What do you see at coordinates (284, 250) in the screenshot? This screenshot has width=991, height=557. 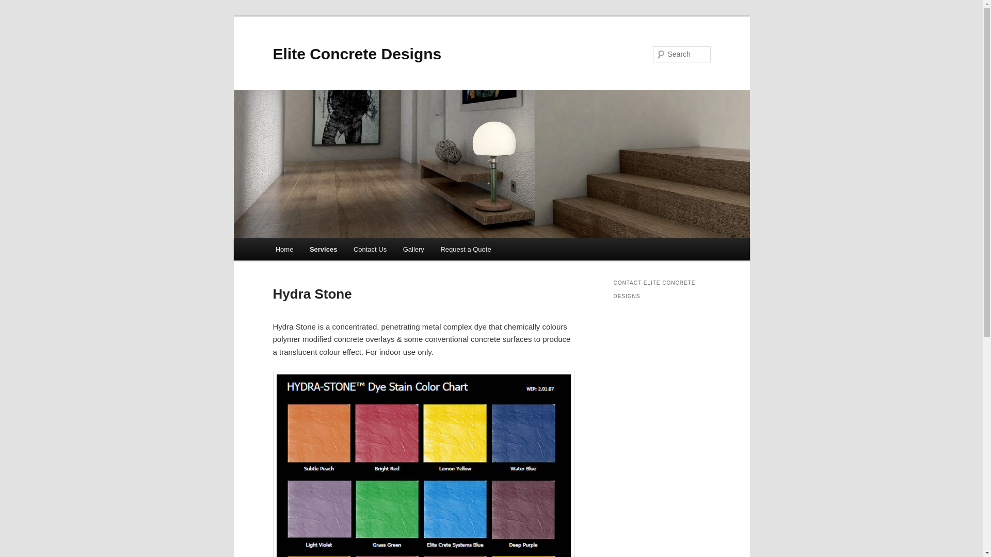 I see `Home` at bounding box center [284, 250].